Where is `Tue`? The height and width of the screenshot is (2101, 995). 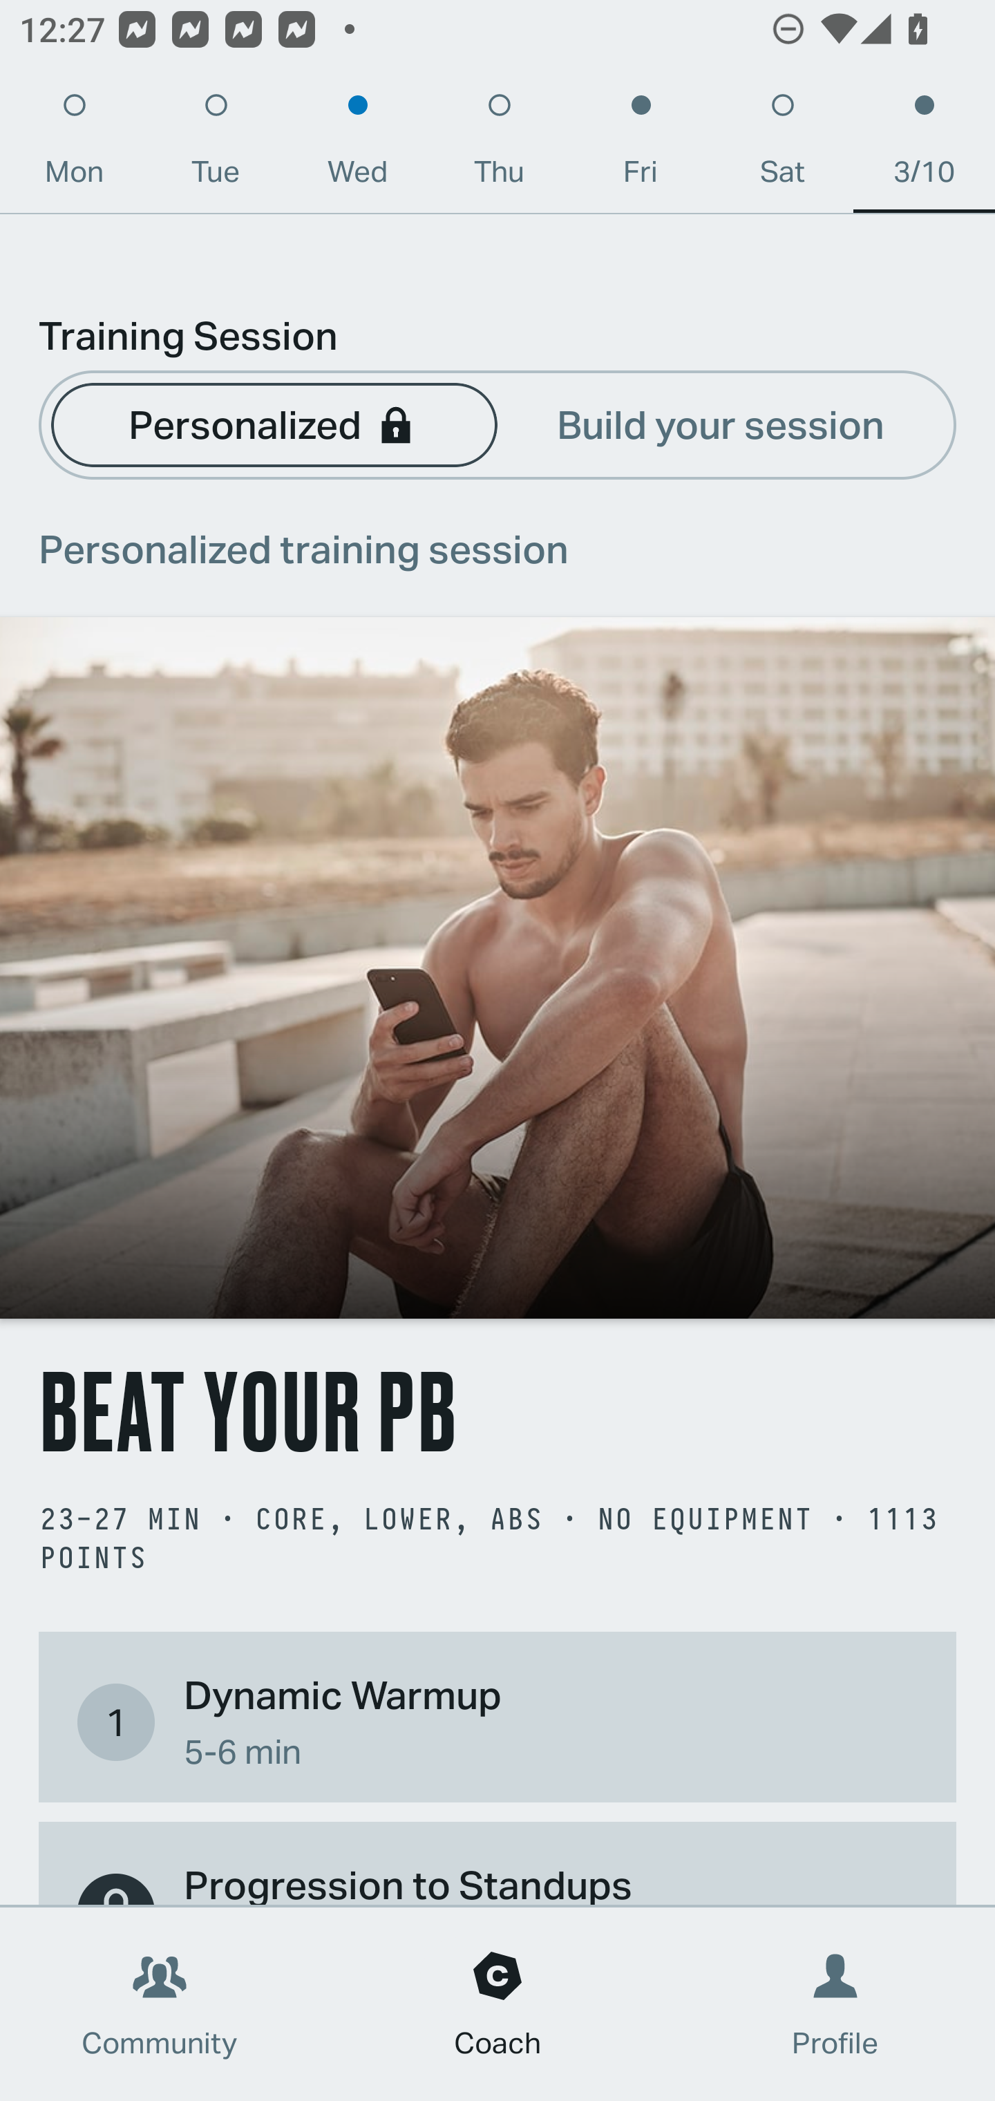
Tue is located at coordinates (216, 145).